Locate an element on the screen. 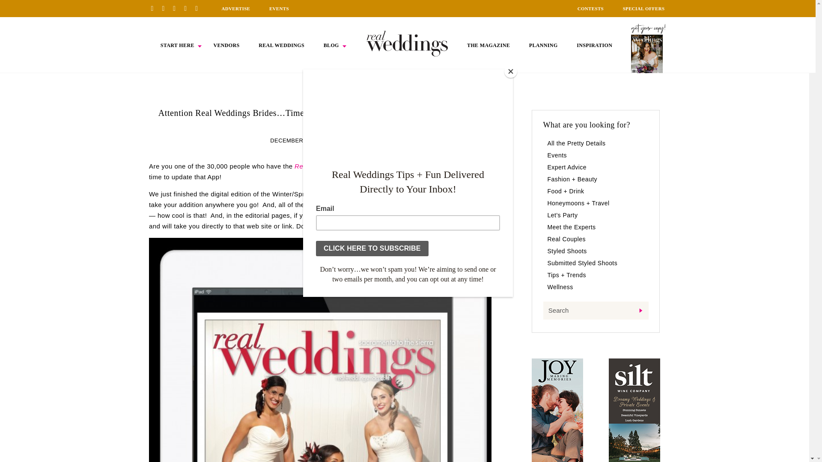 This screenshot has height=462, width=822. Twitter is located at coordinates (188, 8).